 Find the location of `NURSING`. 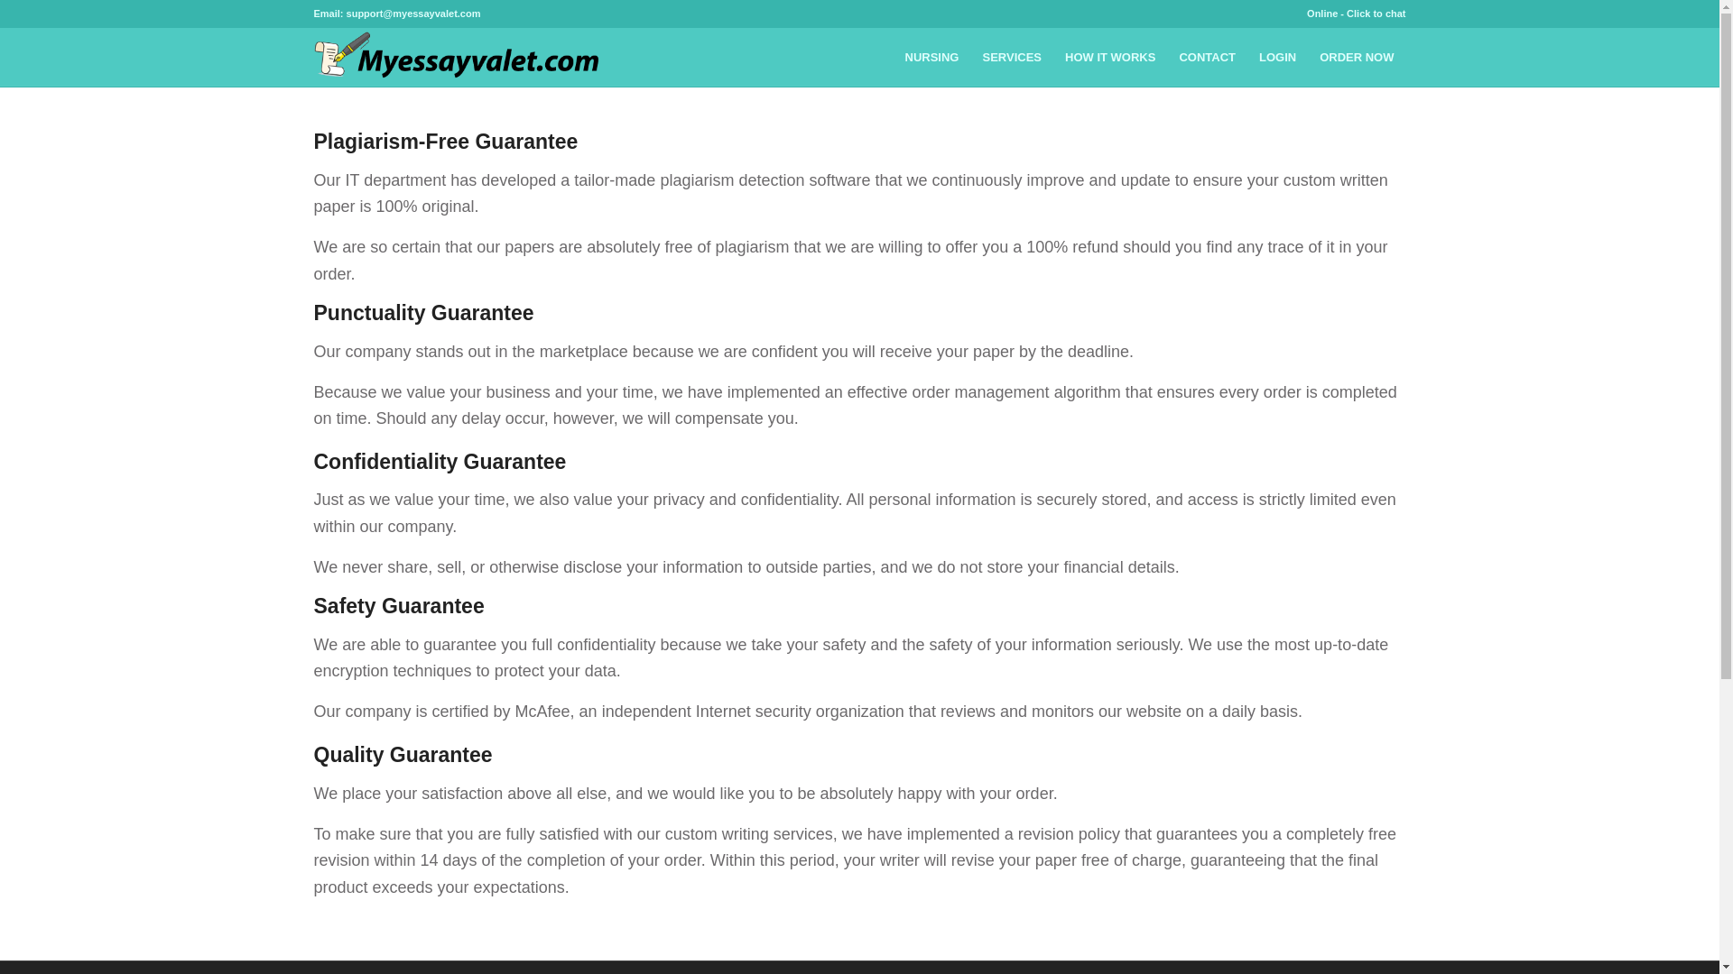

NURSING is located at coordinates (931, 58).